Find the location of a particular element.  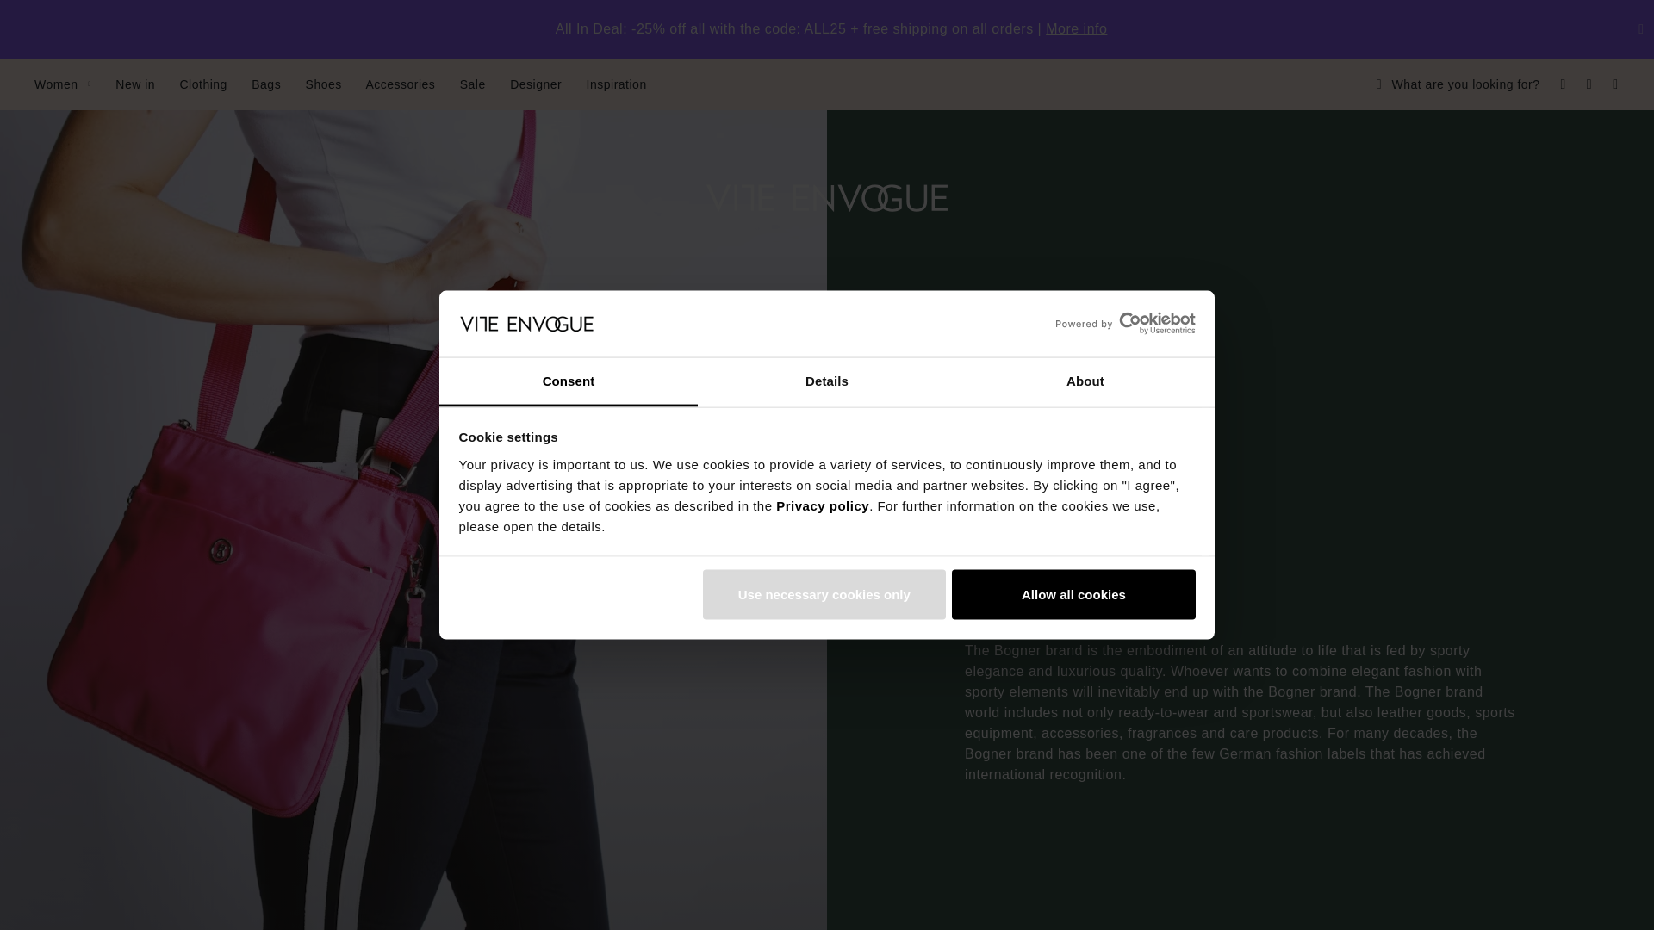

Details is located at coordinates (827, 381).